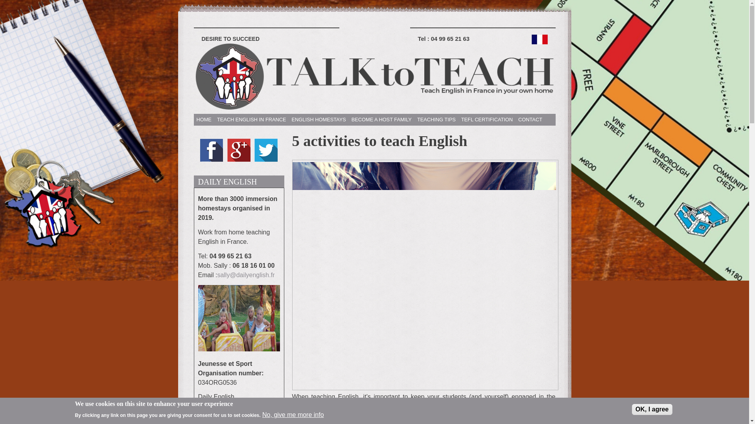 Image resolution: width=755 pixels, height=424 pixels. I want to click on BECOME A HOST FAMILY, so click(381, 119).